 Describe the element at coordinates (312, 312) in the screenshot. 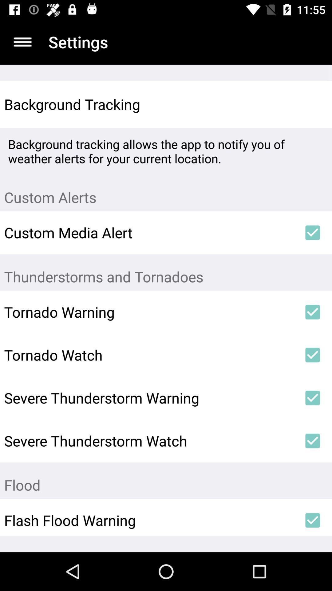

I see `turn on the icon next to tornado warning icon` at that location.